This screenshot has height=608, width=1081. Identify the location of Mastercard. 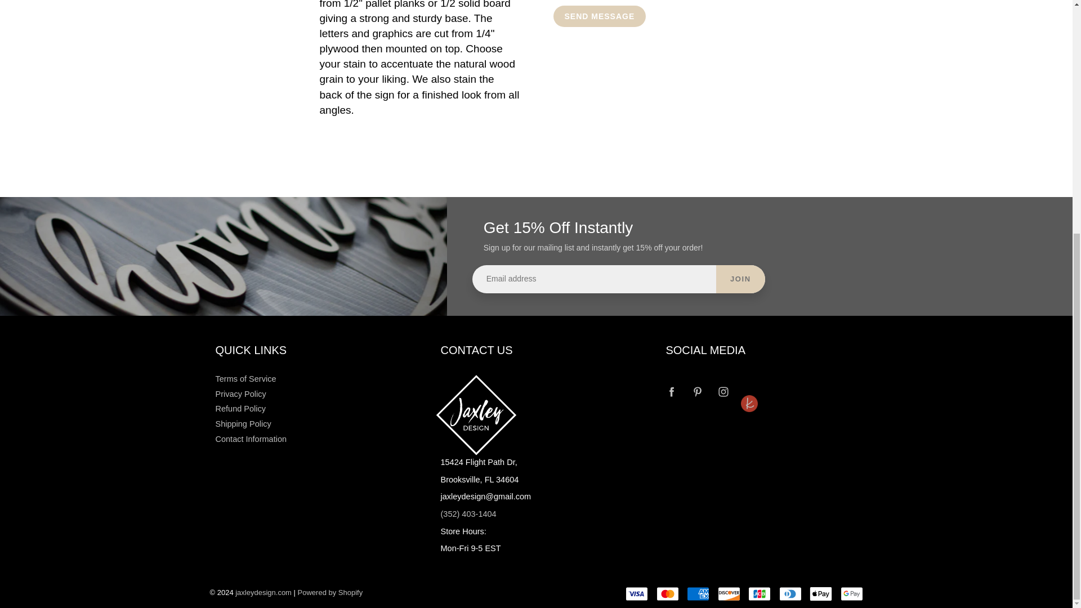
(667, 594).